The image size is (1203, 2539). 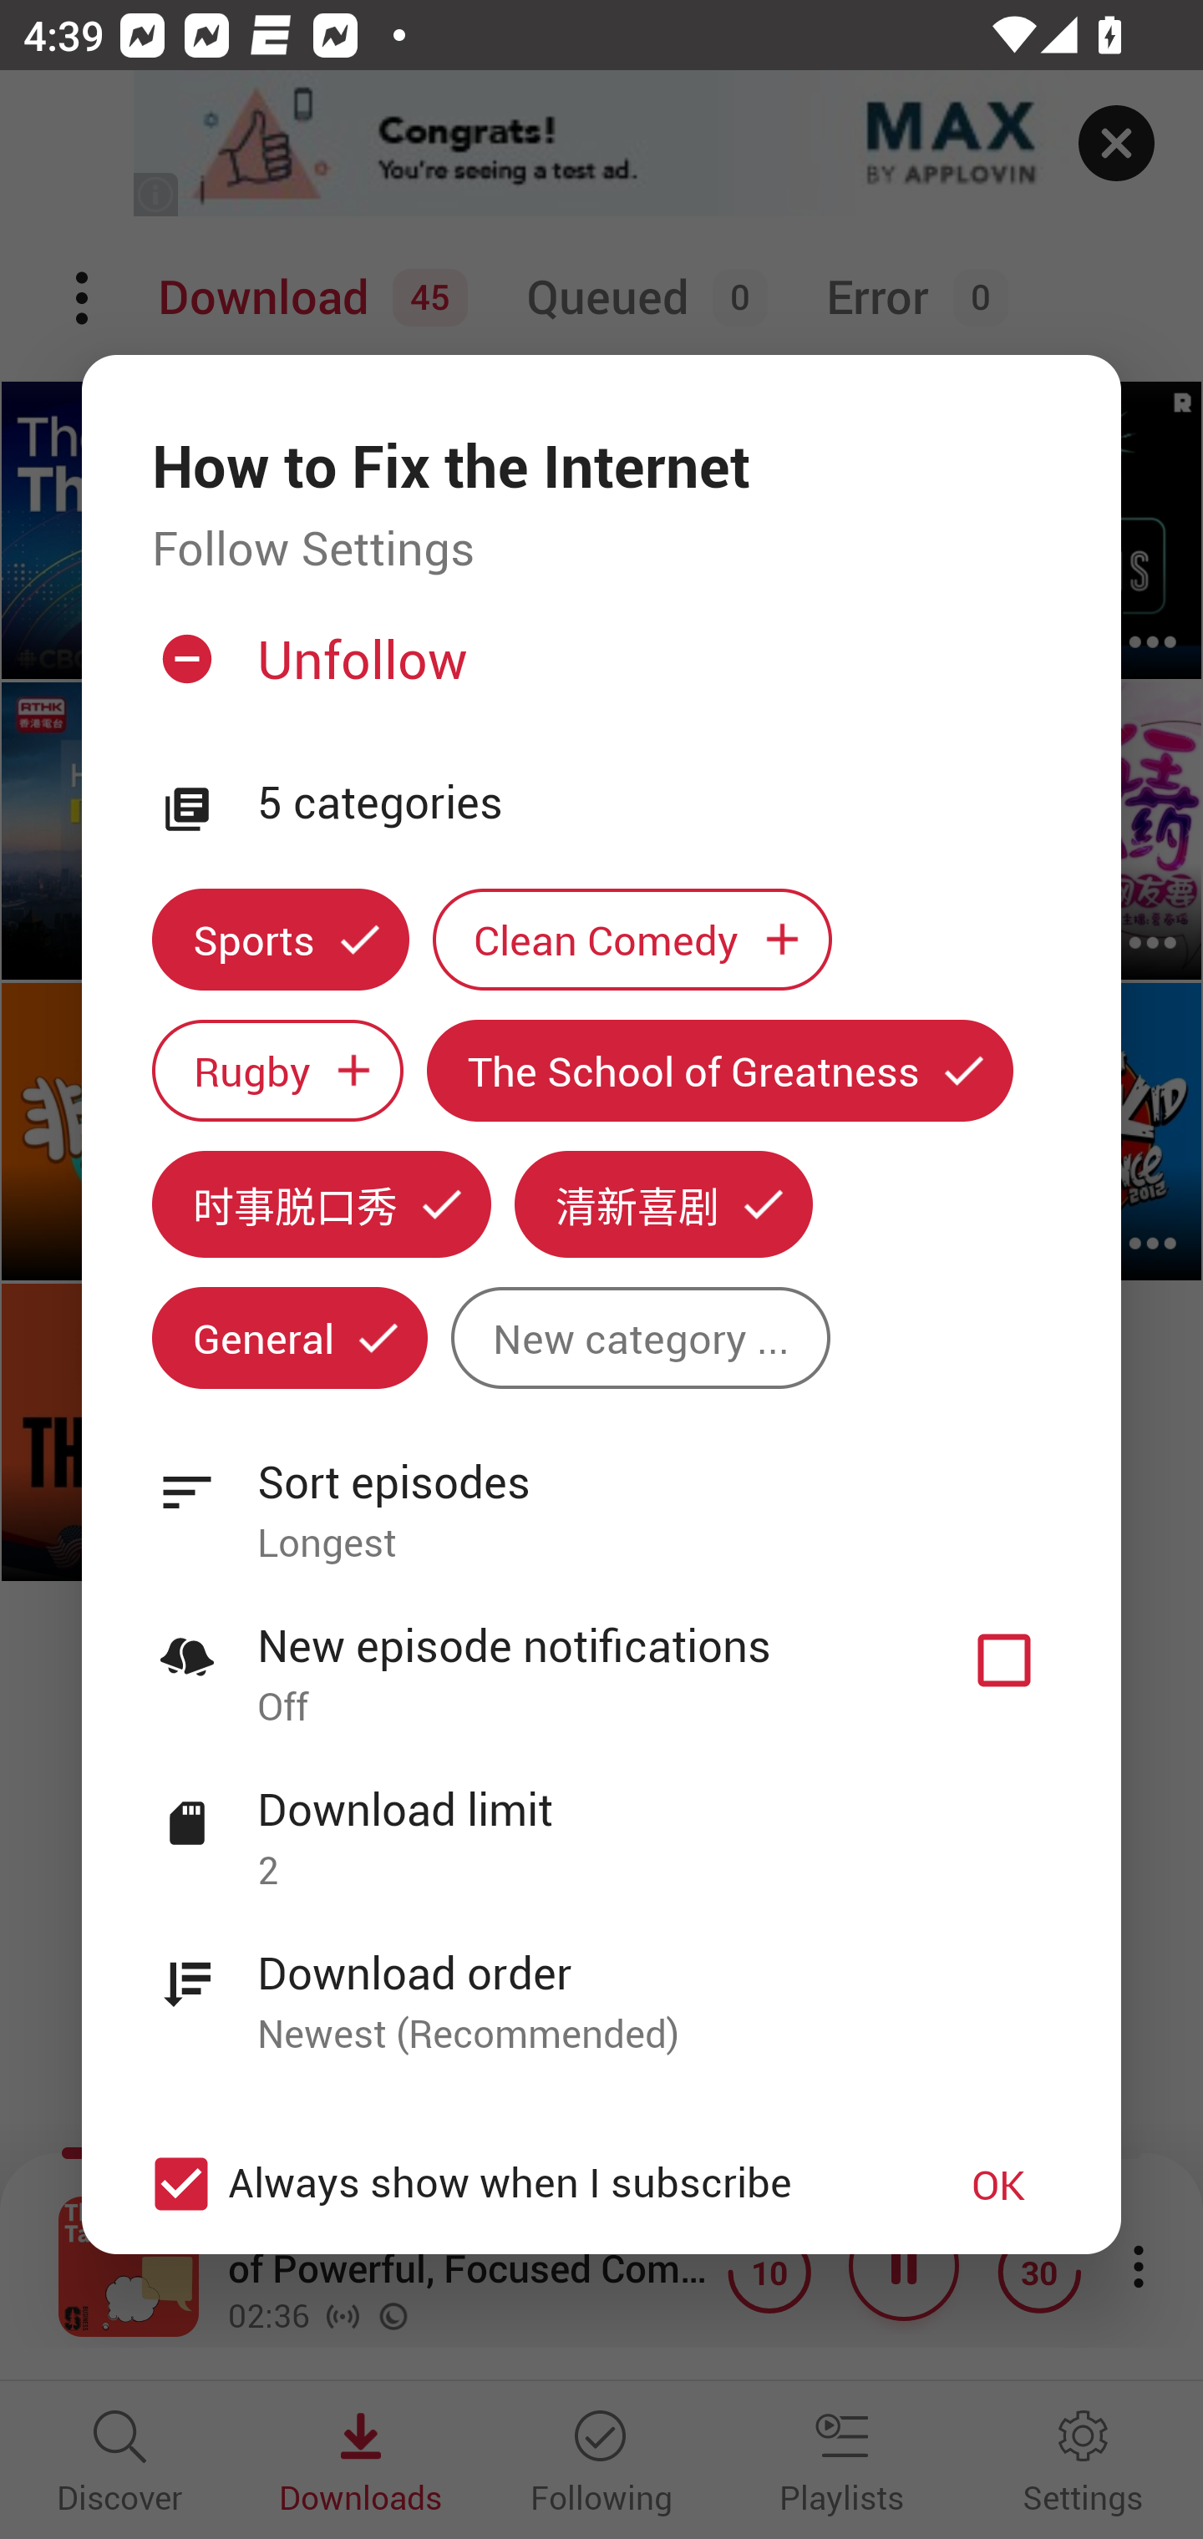 What do you see at coordinates (632, 939) in the screenshot?
I see `Clean Comedy` at bounding box center [632, 939].